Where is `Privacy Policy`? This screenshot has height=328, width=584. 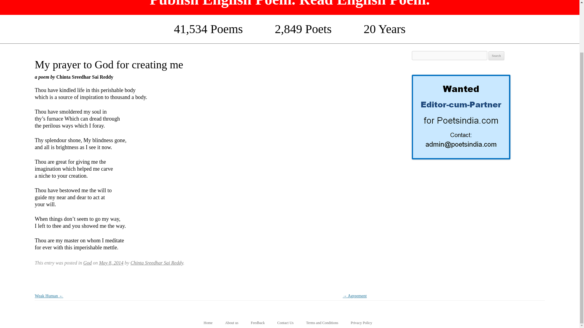
Privacy Policy is located at coordinates (361, 323).